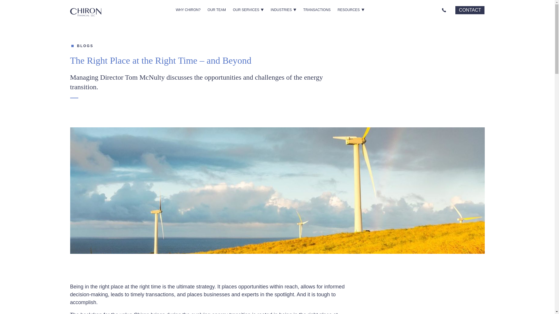  What do you see at coordinates (217, 10) in the screenshot?
I see `OUR TEAM` at bounding box center [217, 10].